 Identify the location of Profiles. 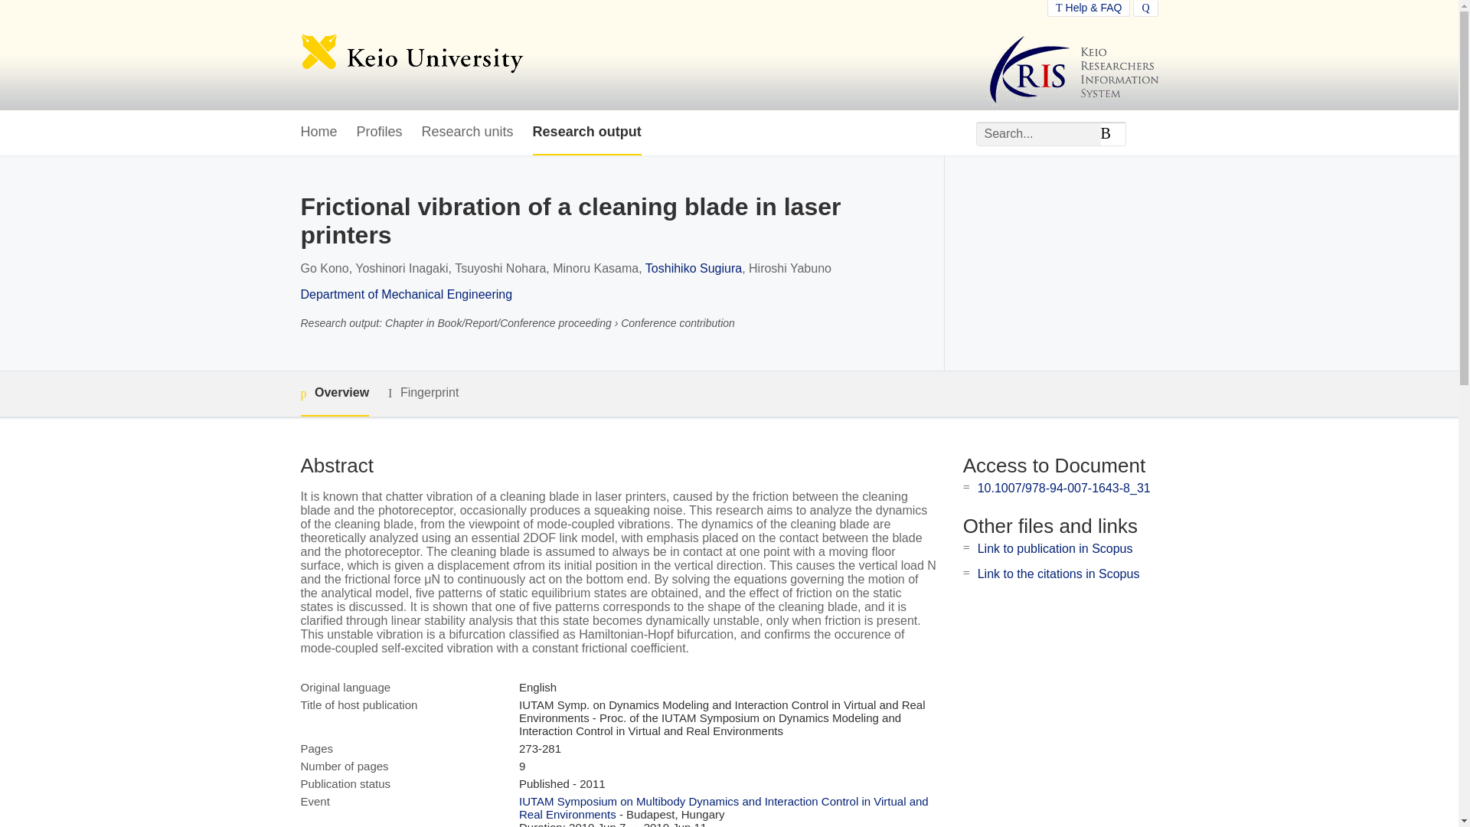
(380, 132).